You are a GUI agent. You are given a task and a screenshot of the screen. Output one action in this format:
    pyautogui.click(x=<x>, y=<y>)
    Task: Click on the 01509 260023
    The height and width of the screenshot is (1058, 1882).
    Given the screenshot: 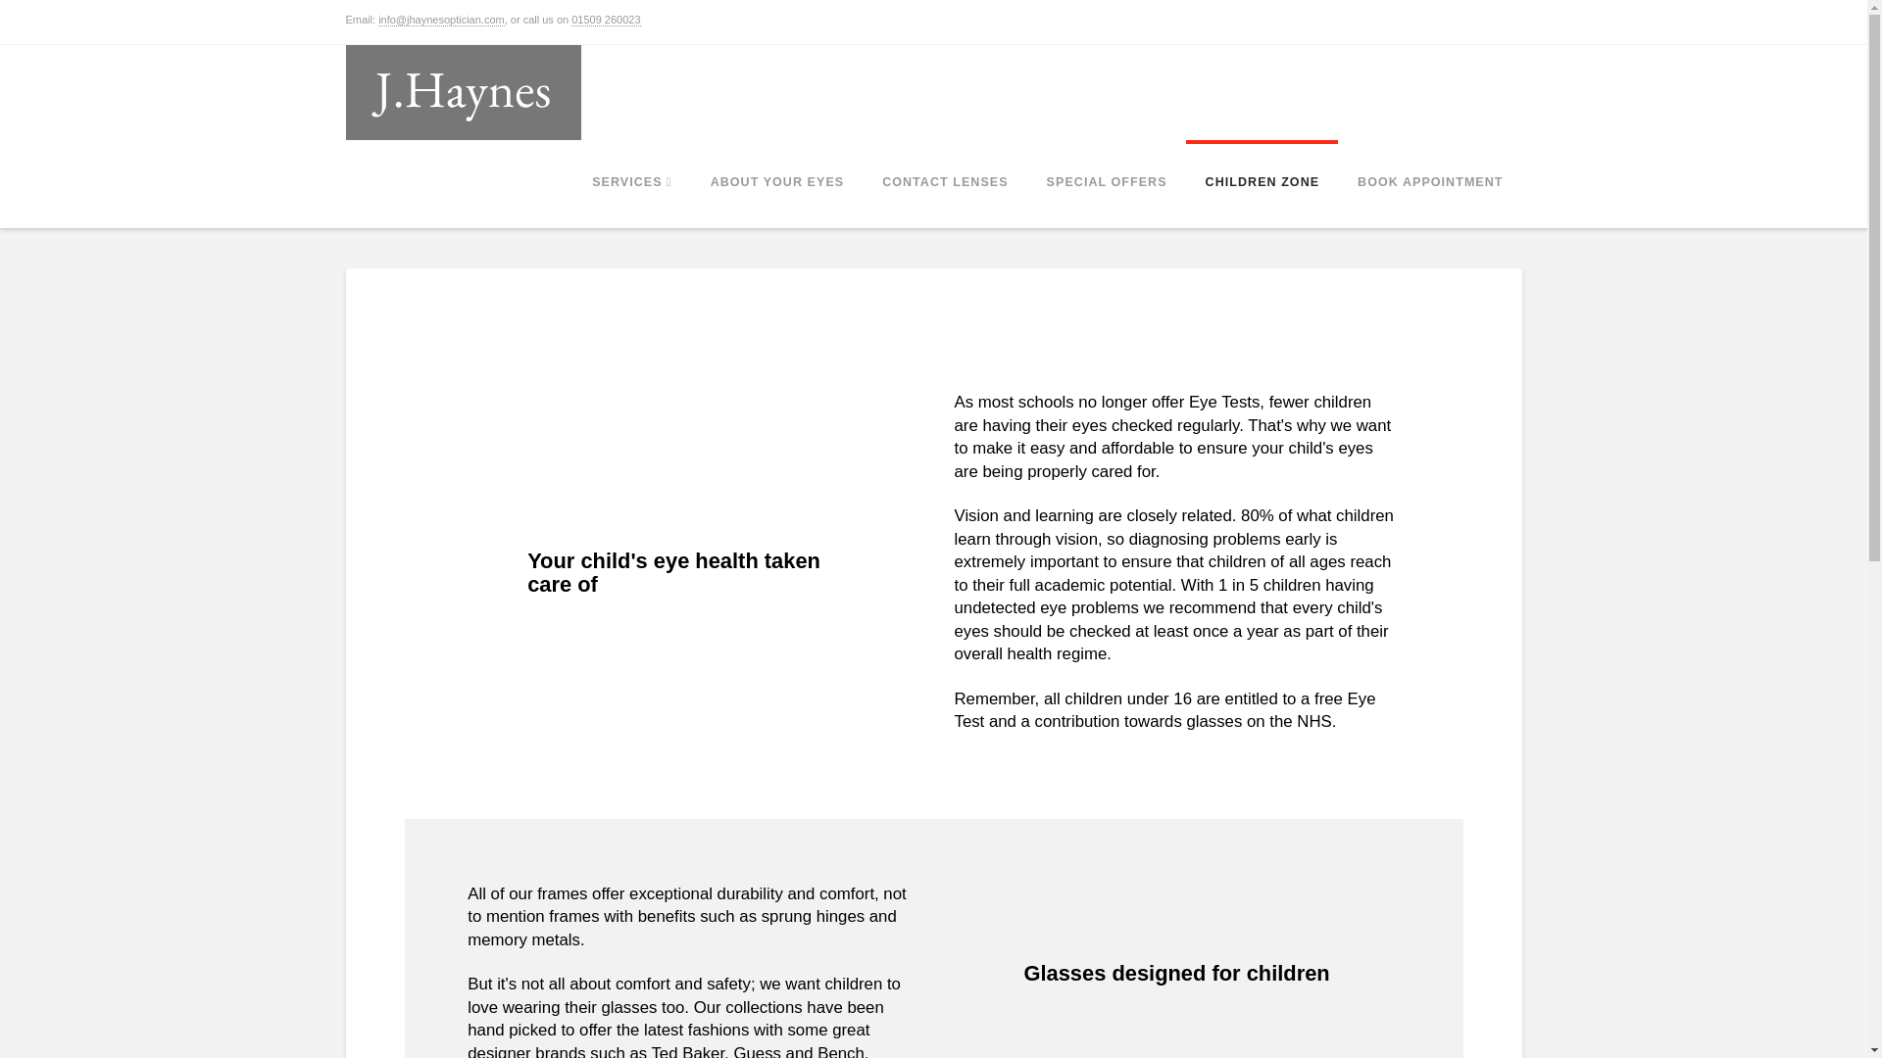 What is the action you would take?
    pyautogui.click(x=606, y=20)
    